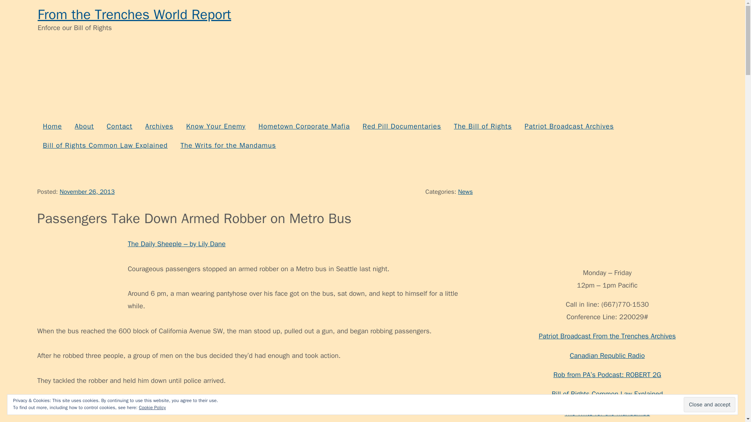  I want to click on From the Trenches World Report, so click(135, 14).